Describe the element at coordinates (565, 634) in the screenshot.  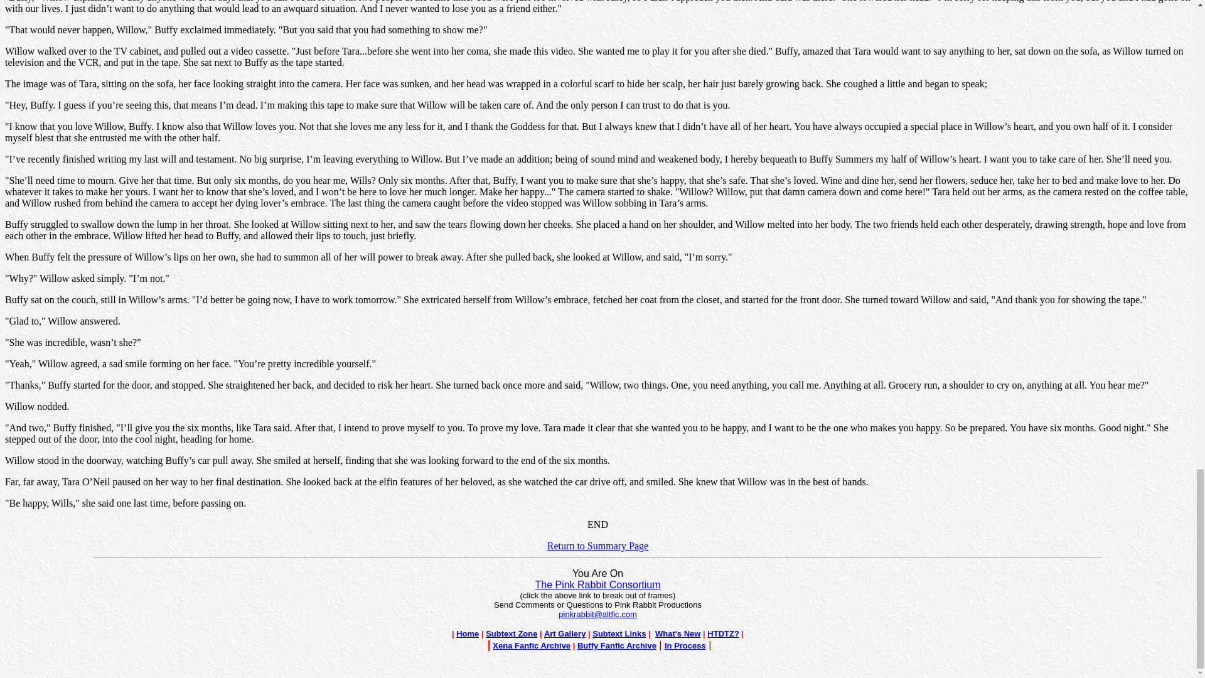
I see `Art Gallery` at that location.